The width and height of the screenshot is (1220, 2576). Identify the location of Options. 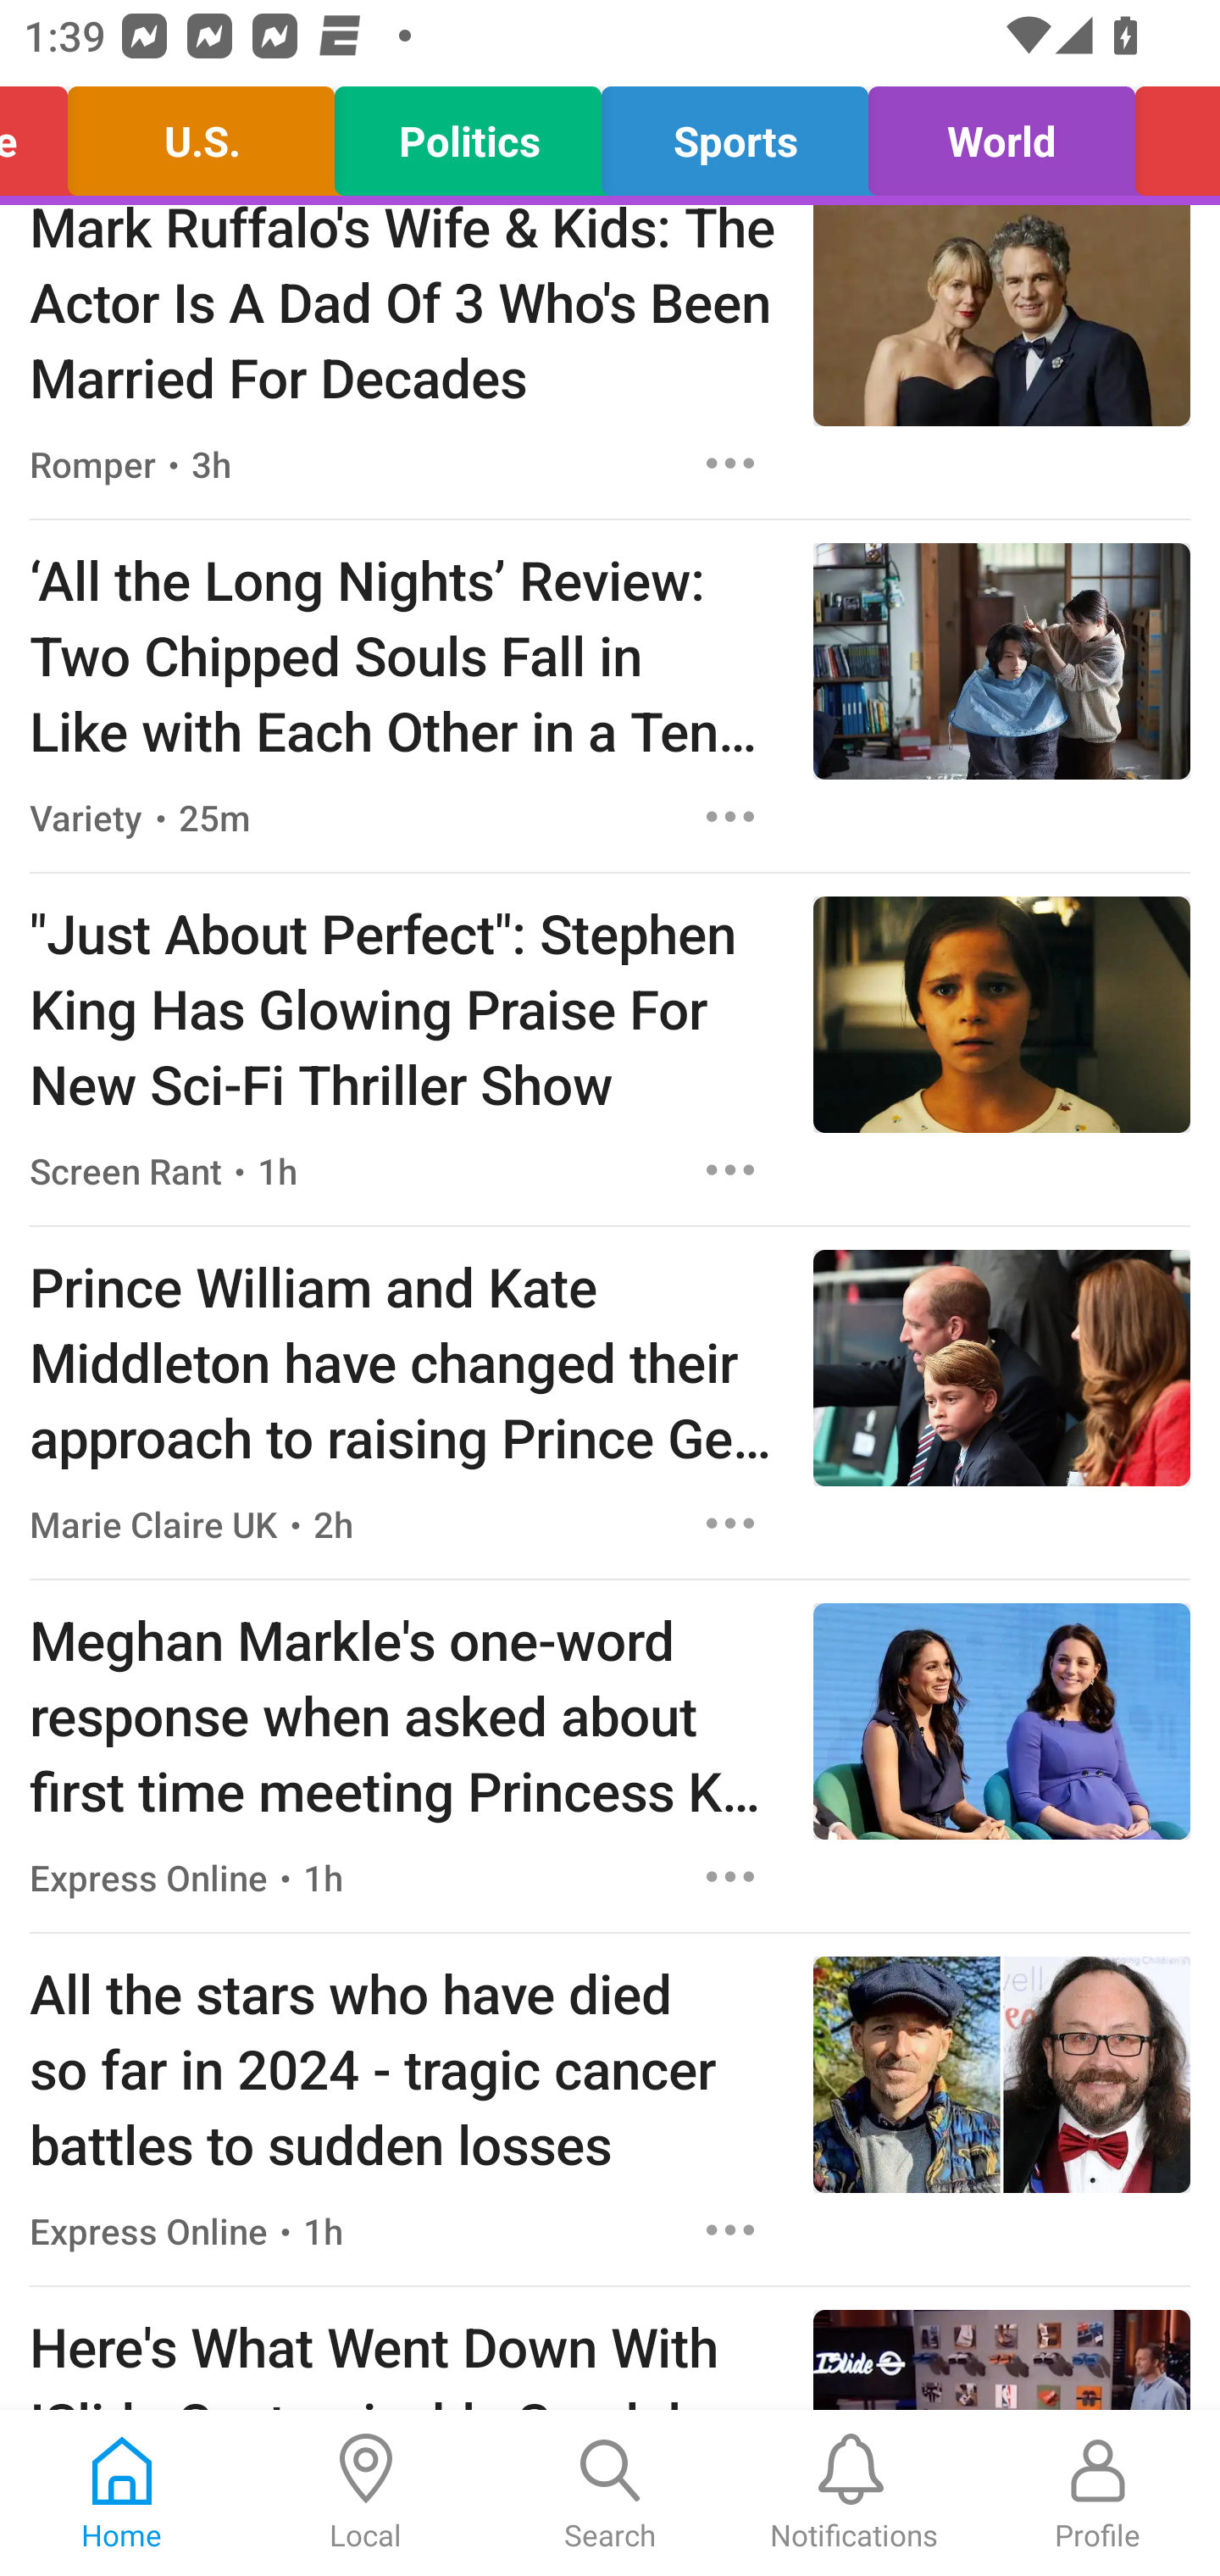
(730, 817).